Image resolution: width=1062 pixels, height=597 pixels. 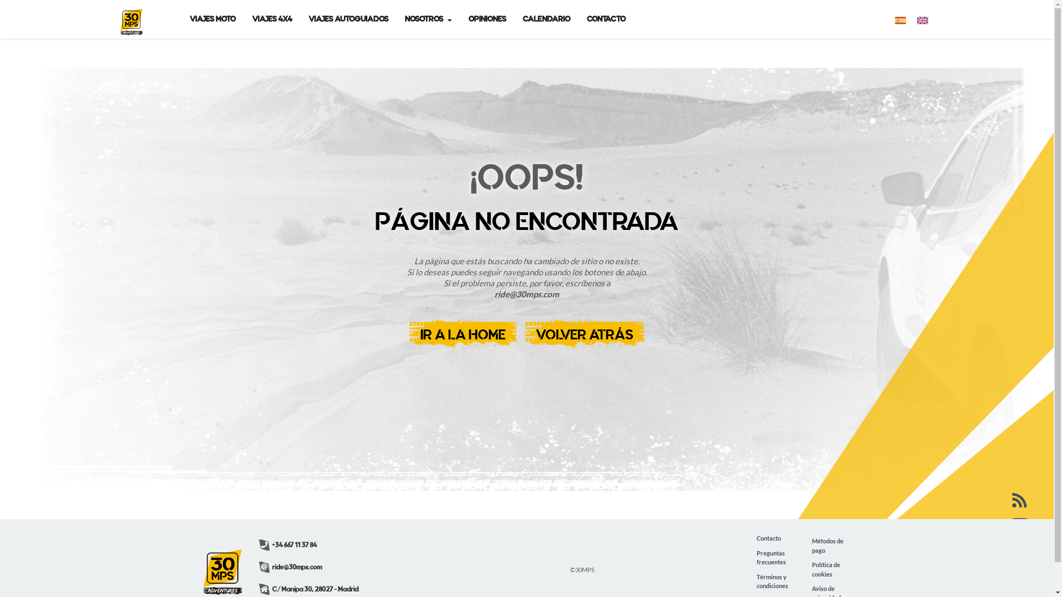 I want to click on VIAJES AUTOGUIADOS, so click(x=348, y=19).